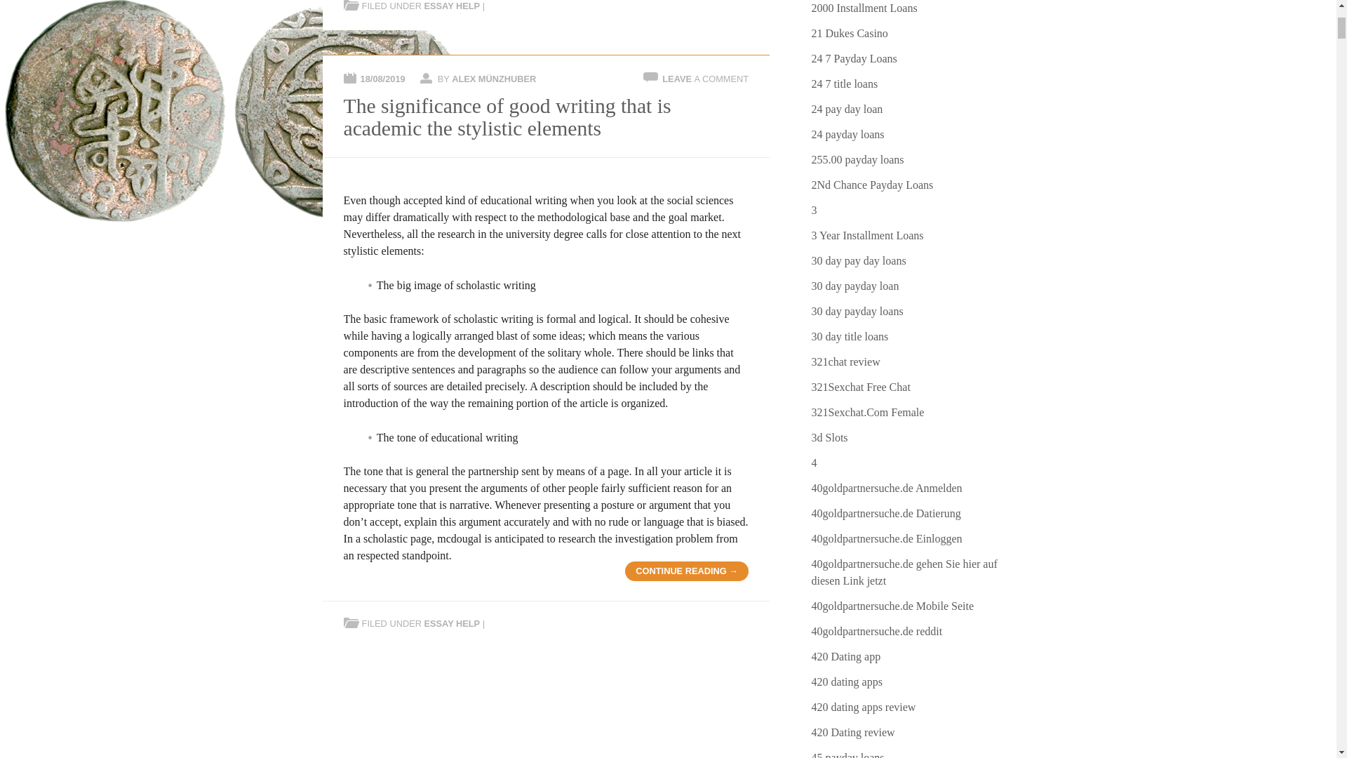 This screenshot has height=758, width=1347. What do you see at coordinates (452, 623) in the screenshot?
I see `ESSAY HELP` at bounding box center [452, 623].